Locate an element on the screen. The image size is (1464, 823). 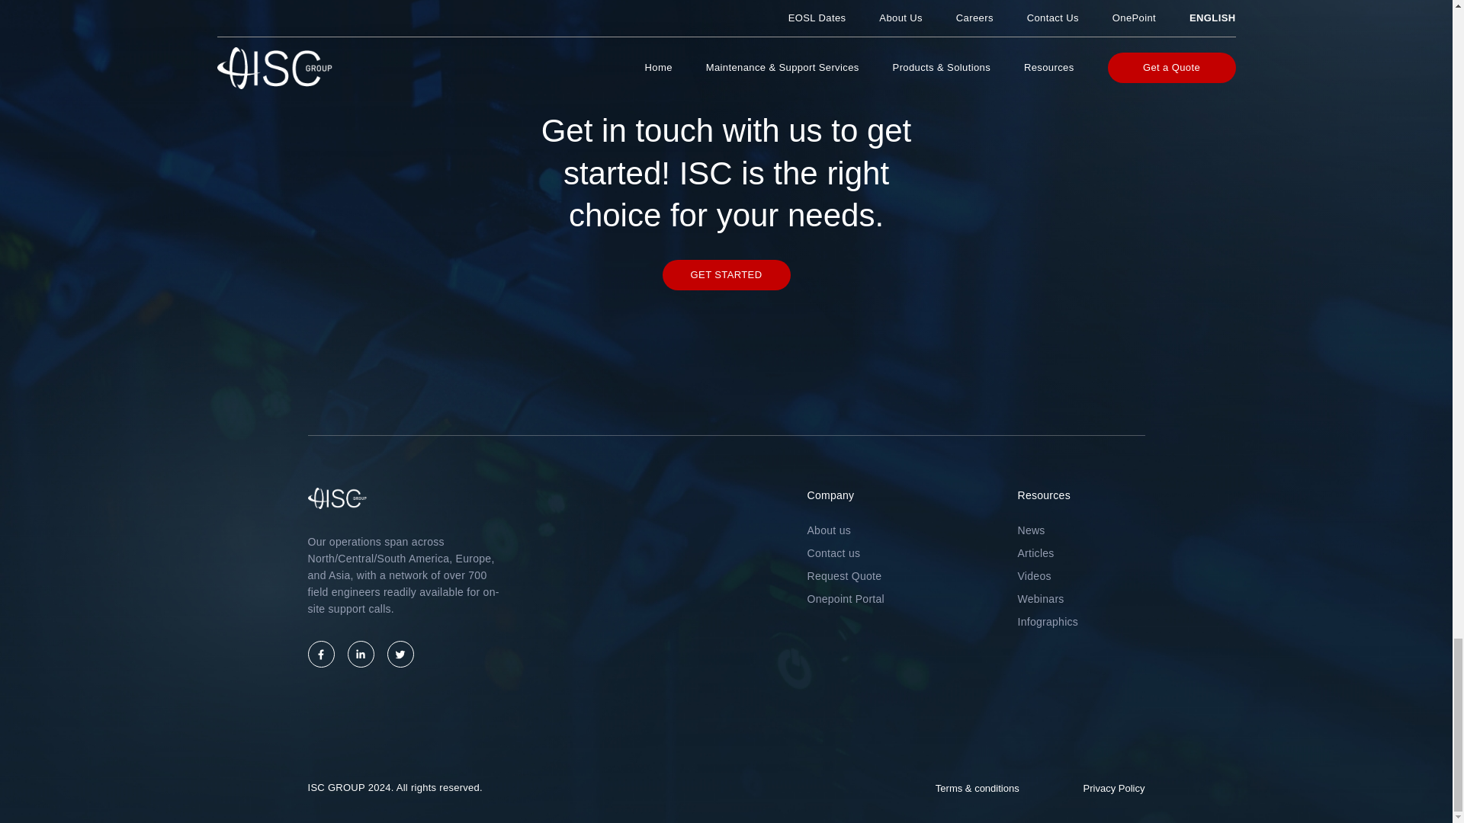
Twitter is located at coordinates (401, 654).